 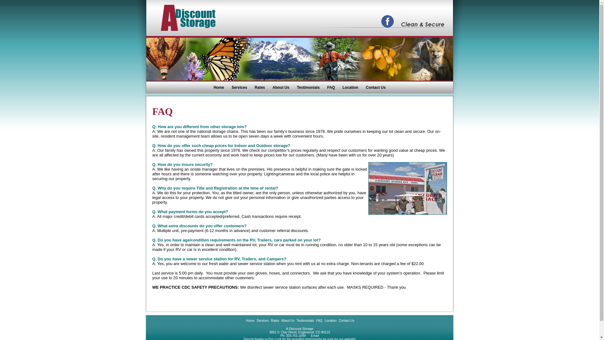 I want to click on About Us, so click(x=288, y=320).